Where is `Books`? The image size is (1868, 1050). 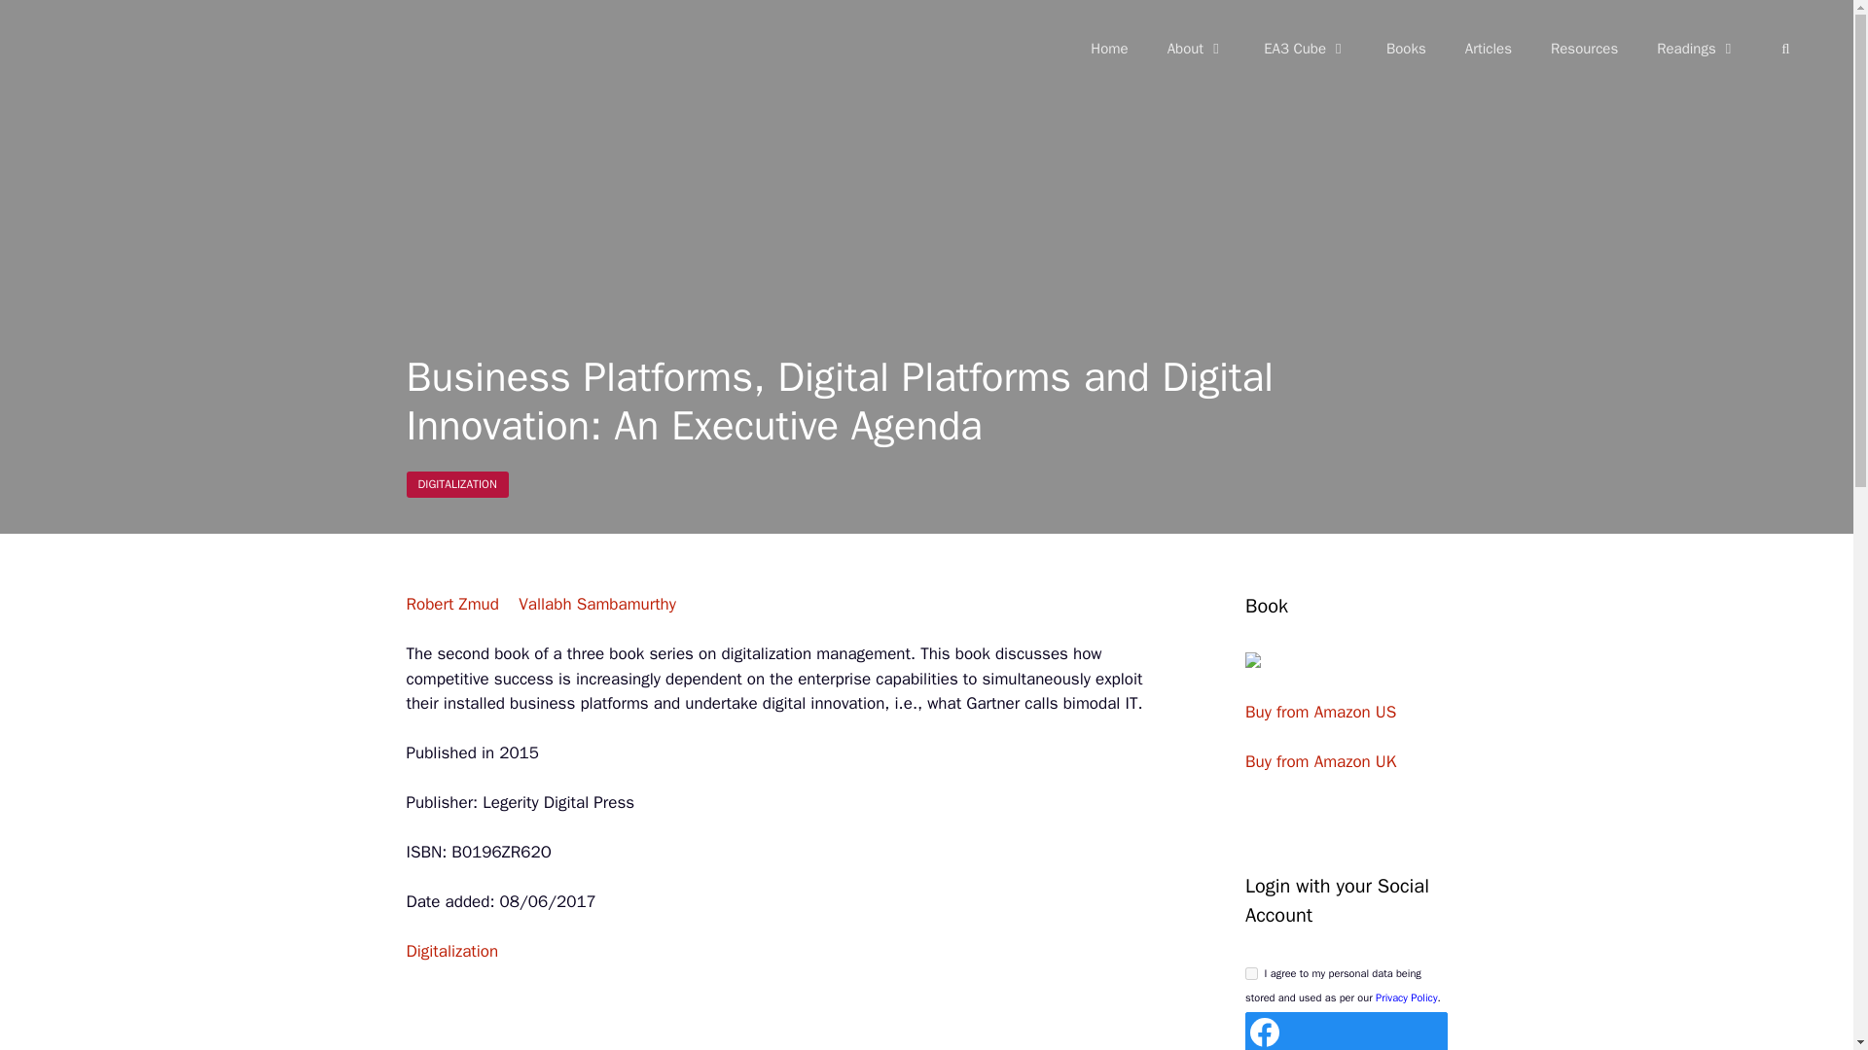 Books is located at coordinates (1407, 49).